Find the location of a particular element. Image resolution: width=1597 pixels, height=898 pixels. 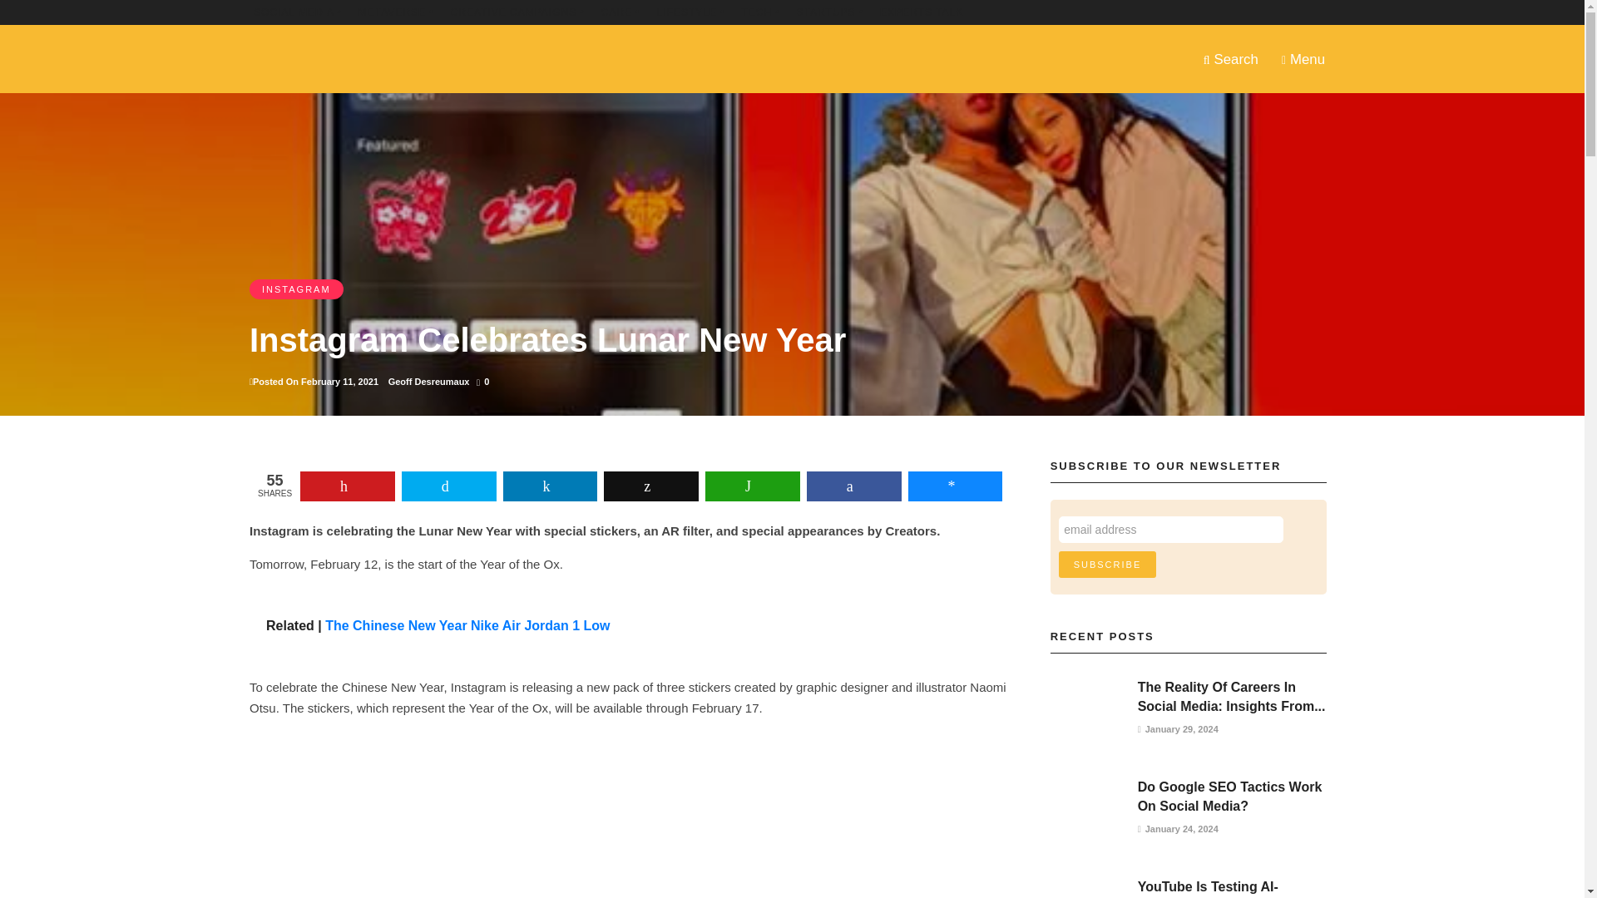

Share on - is located at coordinates (955, 486).